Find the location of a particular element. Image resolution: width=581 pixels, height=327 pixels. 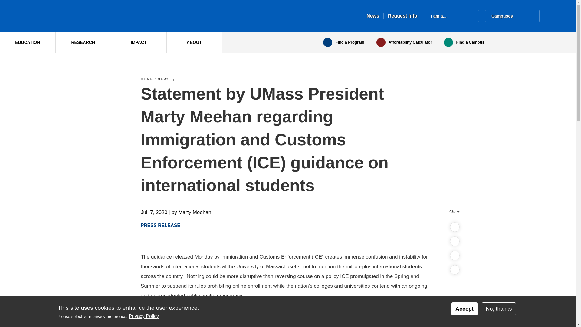

Campuses is located at coordinates (512, 16).